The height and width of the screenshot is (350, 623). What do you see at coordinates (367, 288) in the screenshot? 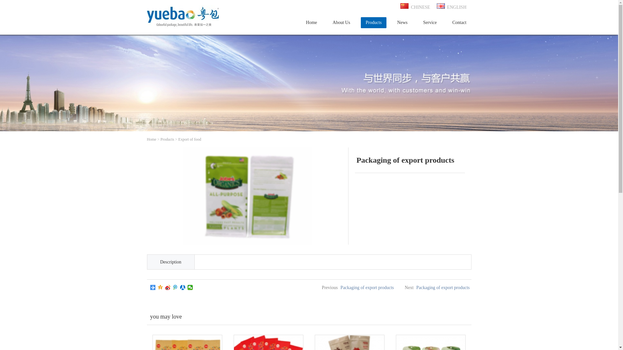
I see `Packaging of export products` at bounding box center [367, 288].